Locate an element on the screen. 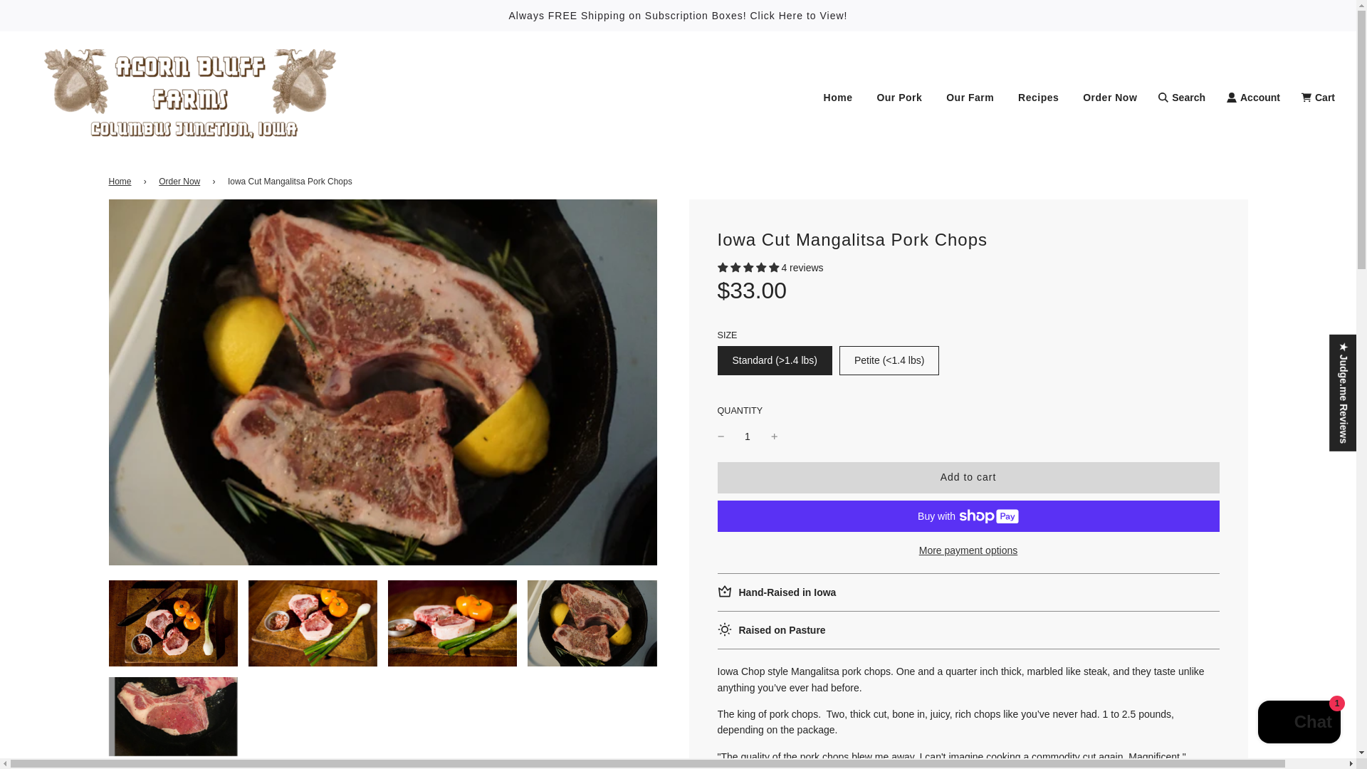 This screenshot has width=1367, height=769. Back to the frontpage is located at coordinates (121, 182).